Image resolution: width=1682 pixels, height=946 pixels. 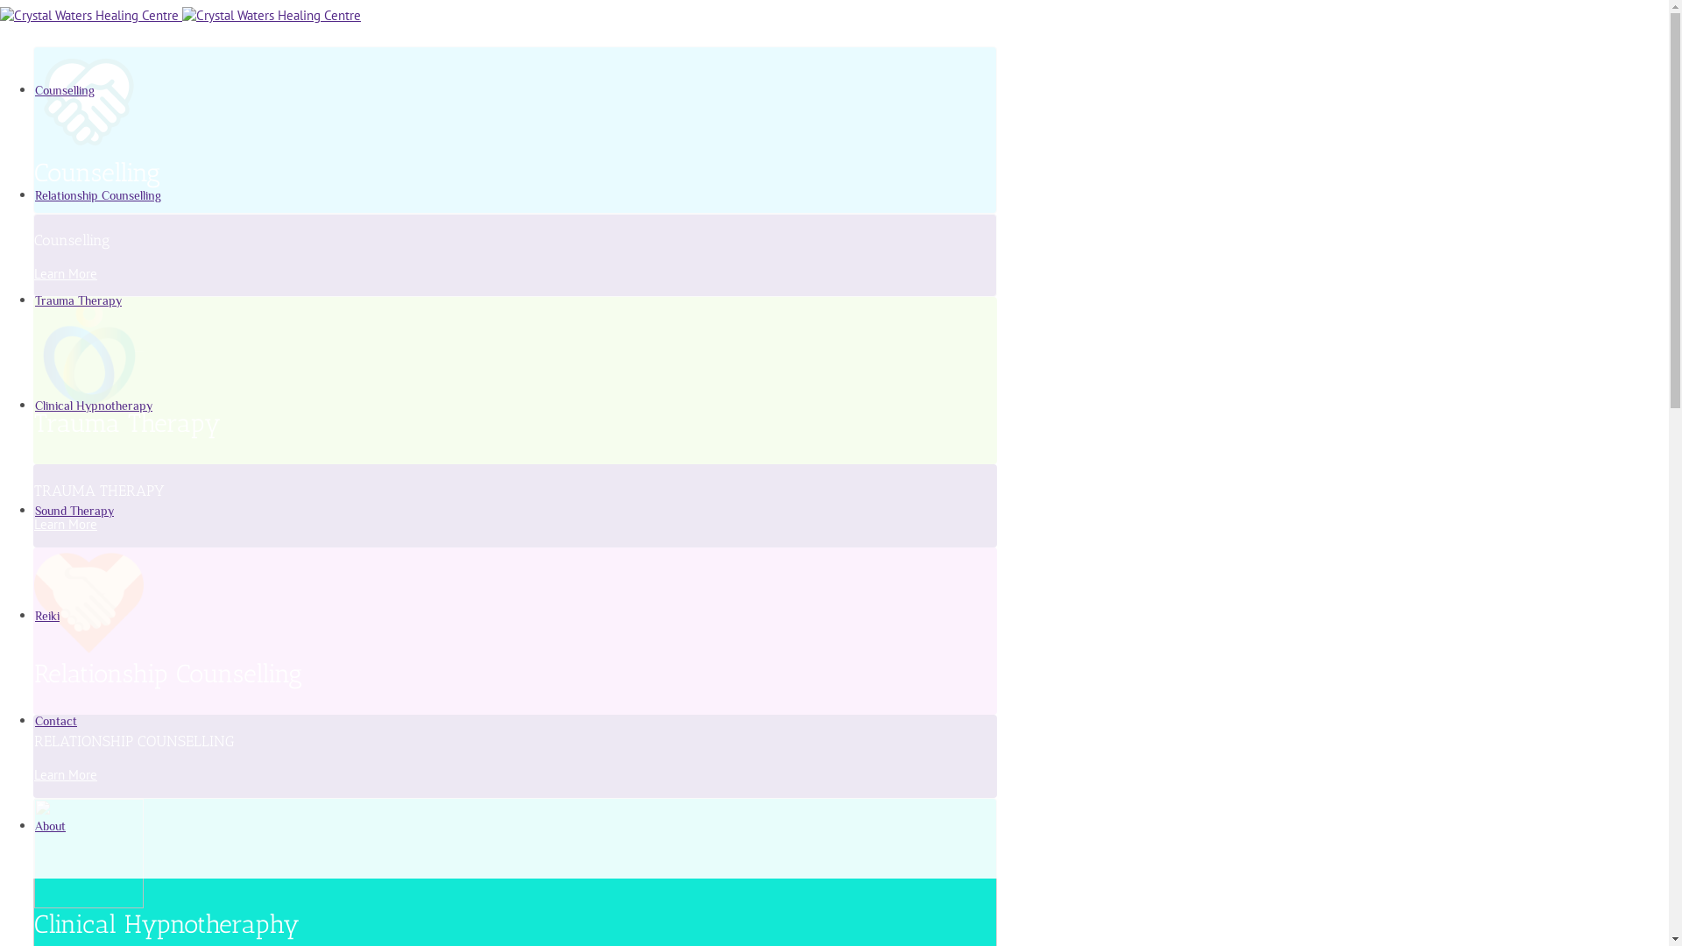 What do you see at coordinates (66, 774) in the screenshot?
I see `Learn More` at bounding box center [66, 774].